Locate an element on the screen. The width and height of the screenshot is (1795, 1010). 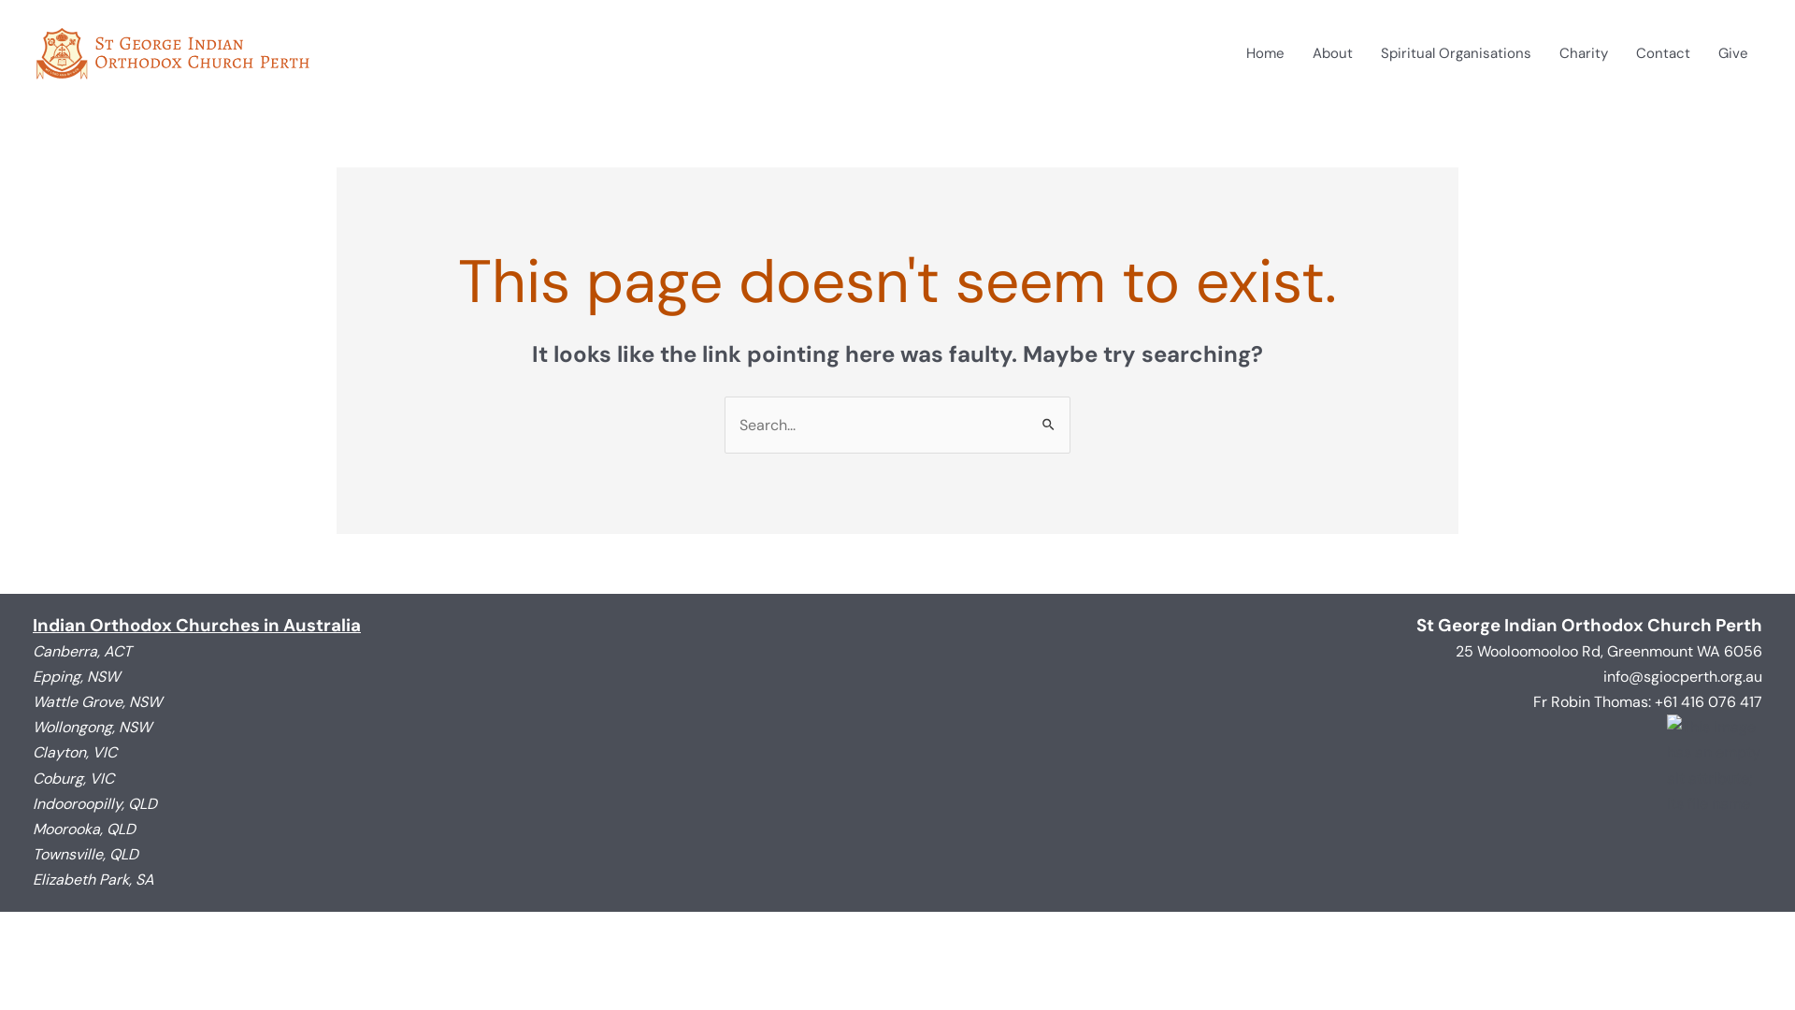
Townsville, QLD is located at coordinates (86, 855).